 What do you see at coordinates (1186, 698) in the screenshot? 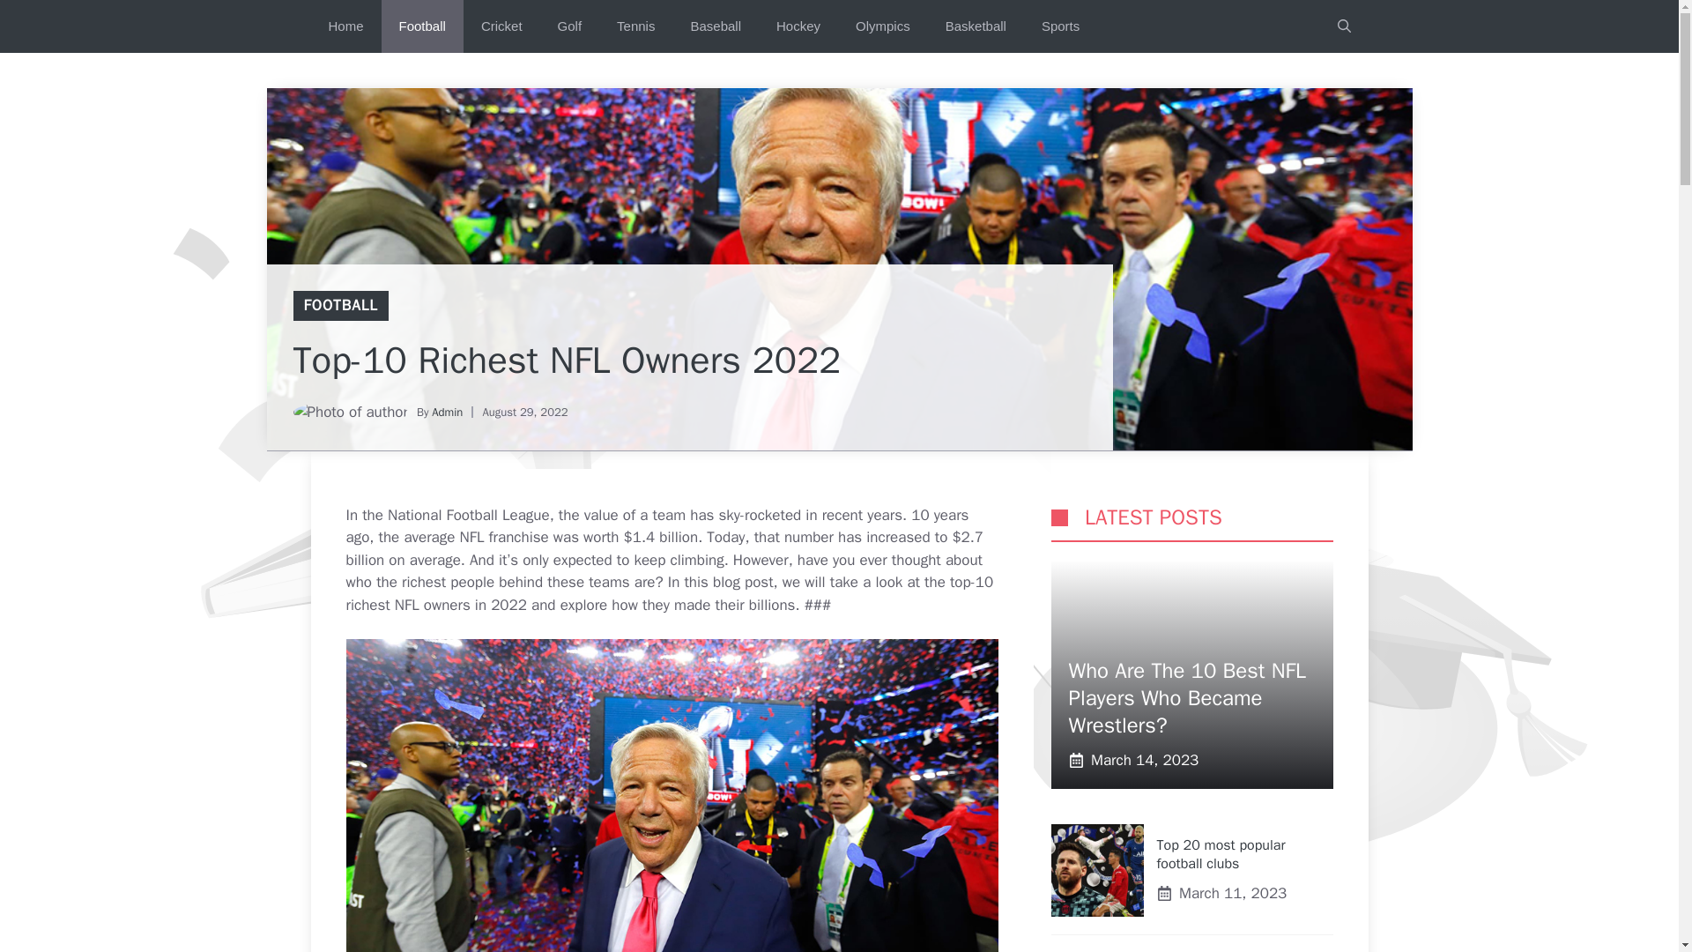
I see `Who Are The 10 Best NFL Players Who Became Wrestlers?` at bounding box center [1186, 698].